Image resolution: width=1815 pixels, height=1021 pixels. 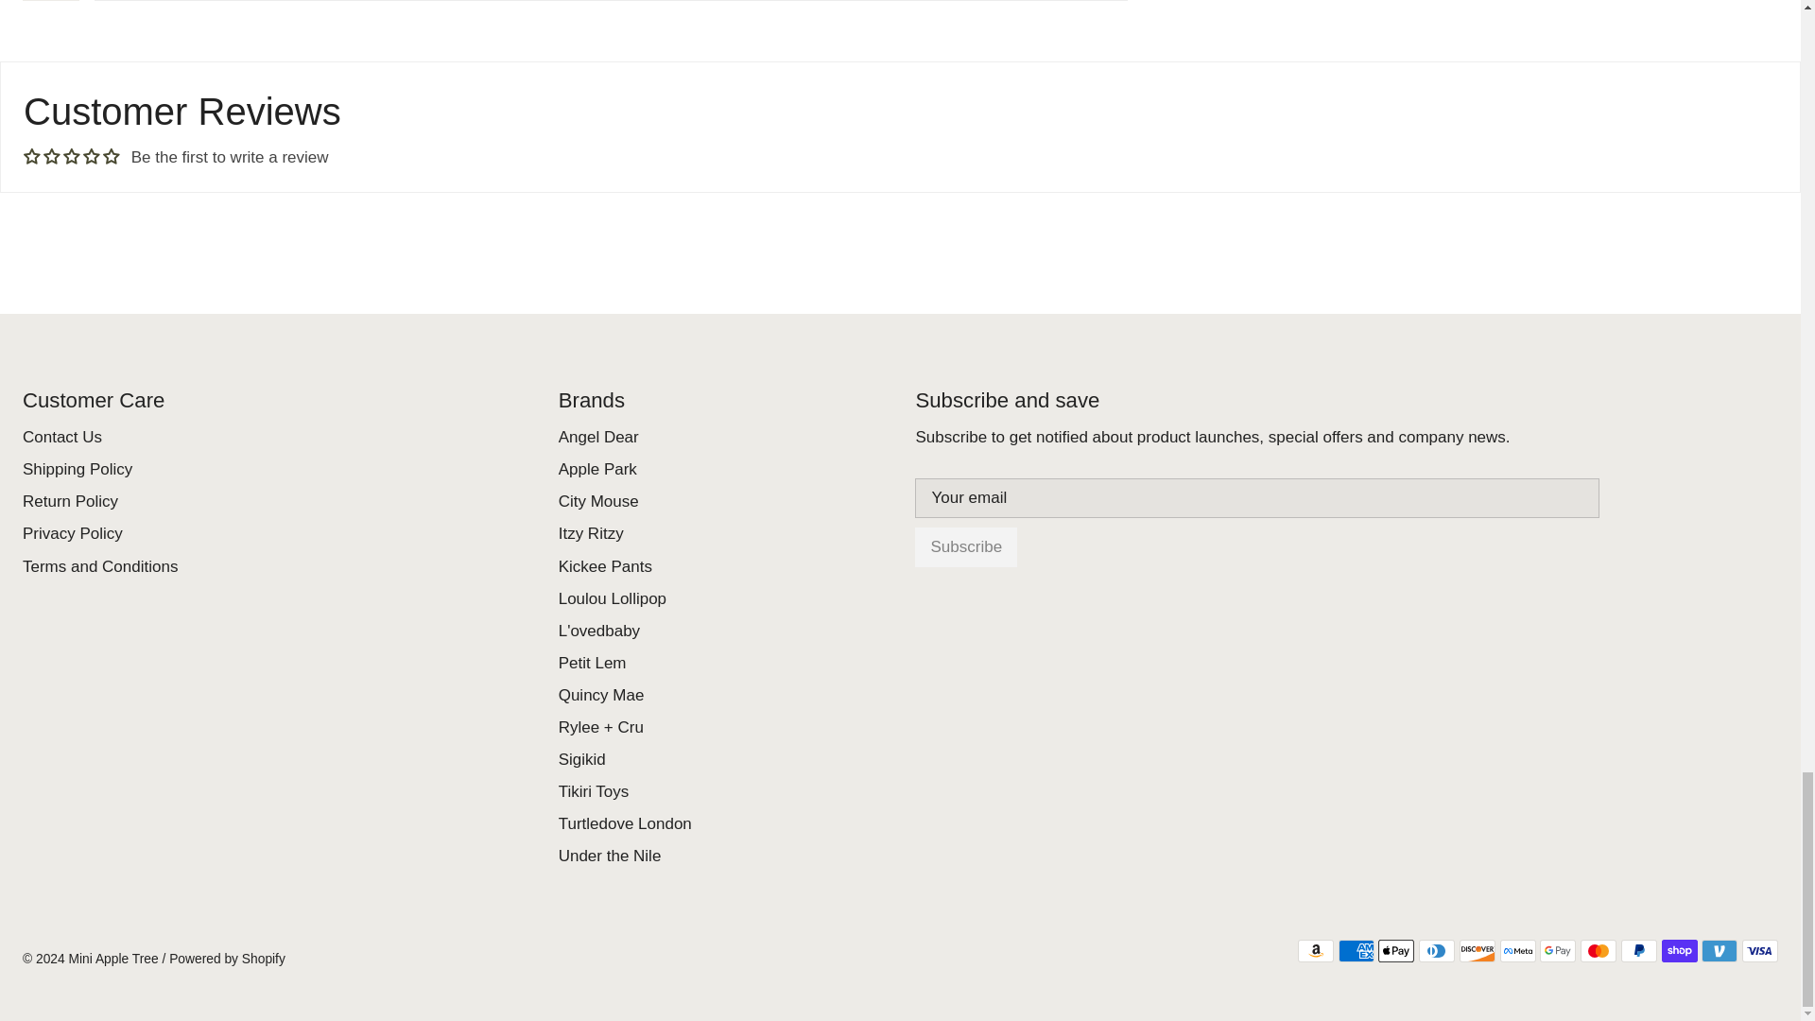 I want to click on Shop Pay, so click(x=1679, y=951).